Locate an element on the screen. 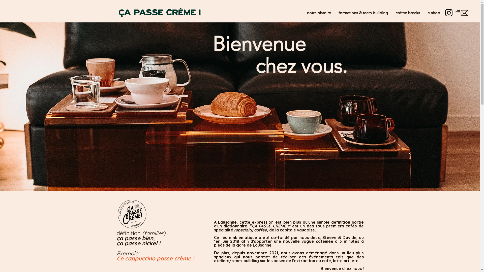  e-shop is located at coordinates (434, 13).